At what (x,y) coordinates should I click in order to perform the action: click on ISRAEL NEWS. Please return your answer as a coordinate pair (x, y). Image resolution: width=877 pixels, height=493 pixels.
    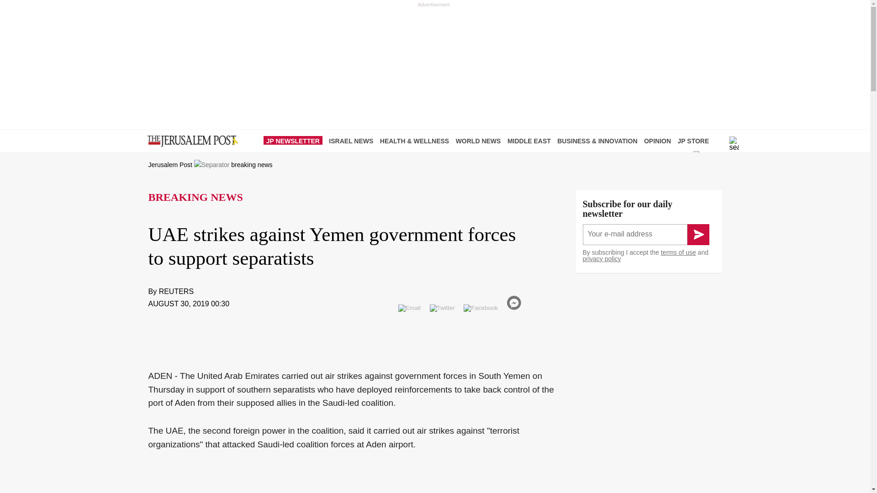
    Looking at the image, I should click on (354, 141).